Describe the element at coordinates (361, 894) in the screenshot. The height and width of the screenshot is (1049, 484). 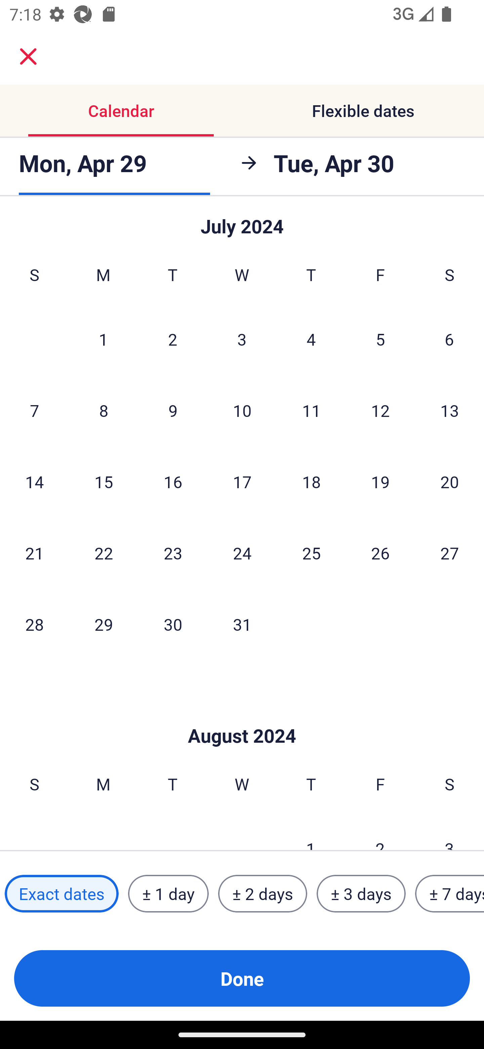
I see `± 3 days` at that location.